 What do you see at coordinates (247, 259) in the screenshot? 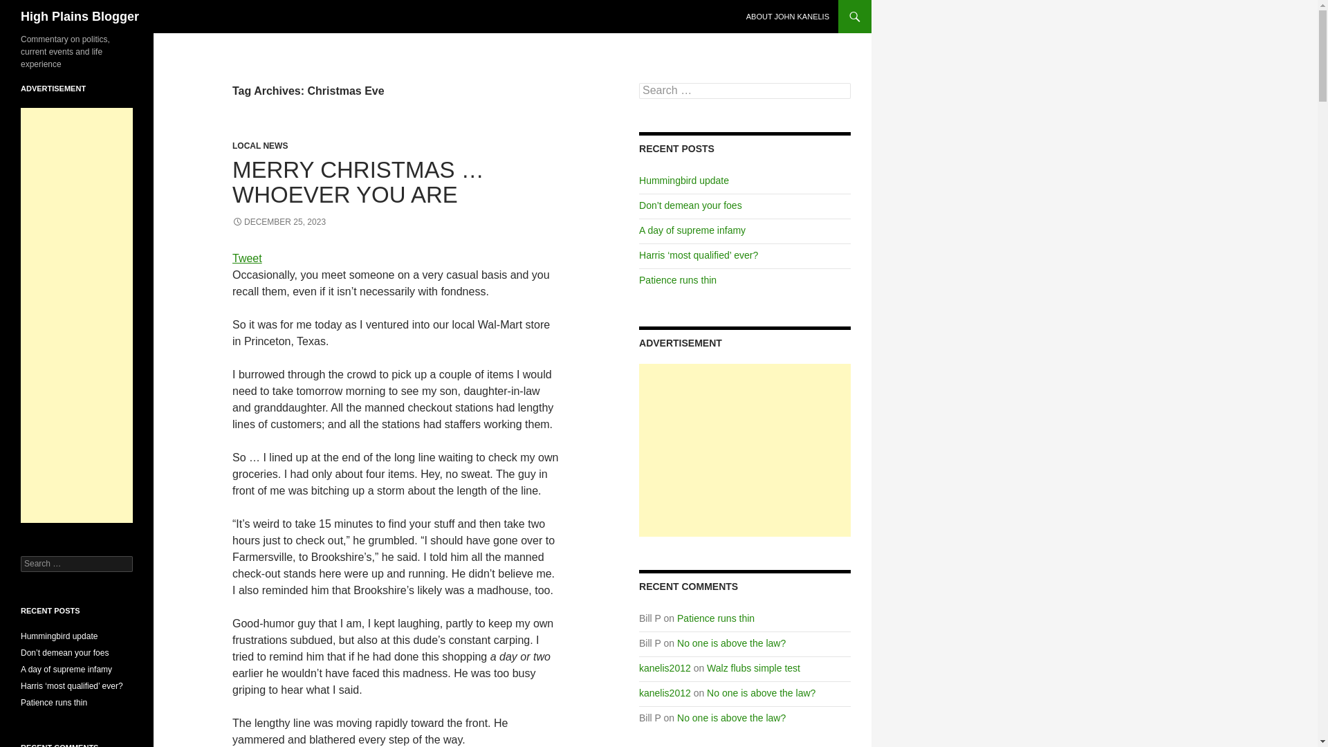
I see `Tweet` at bounding box center [247, 259].